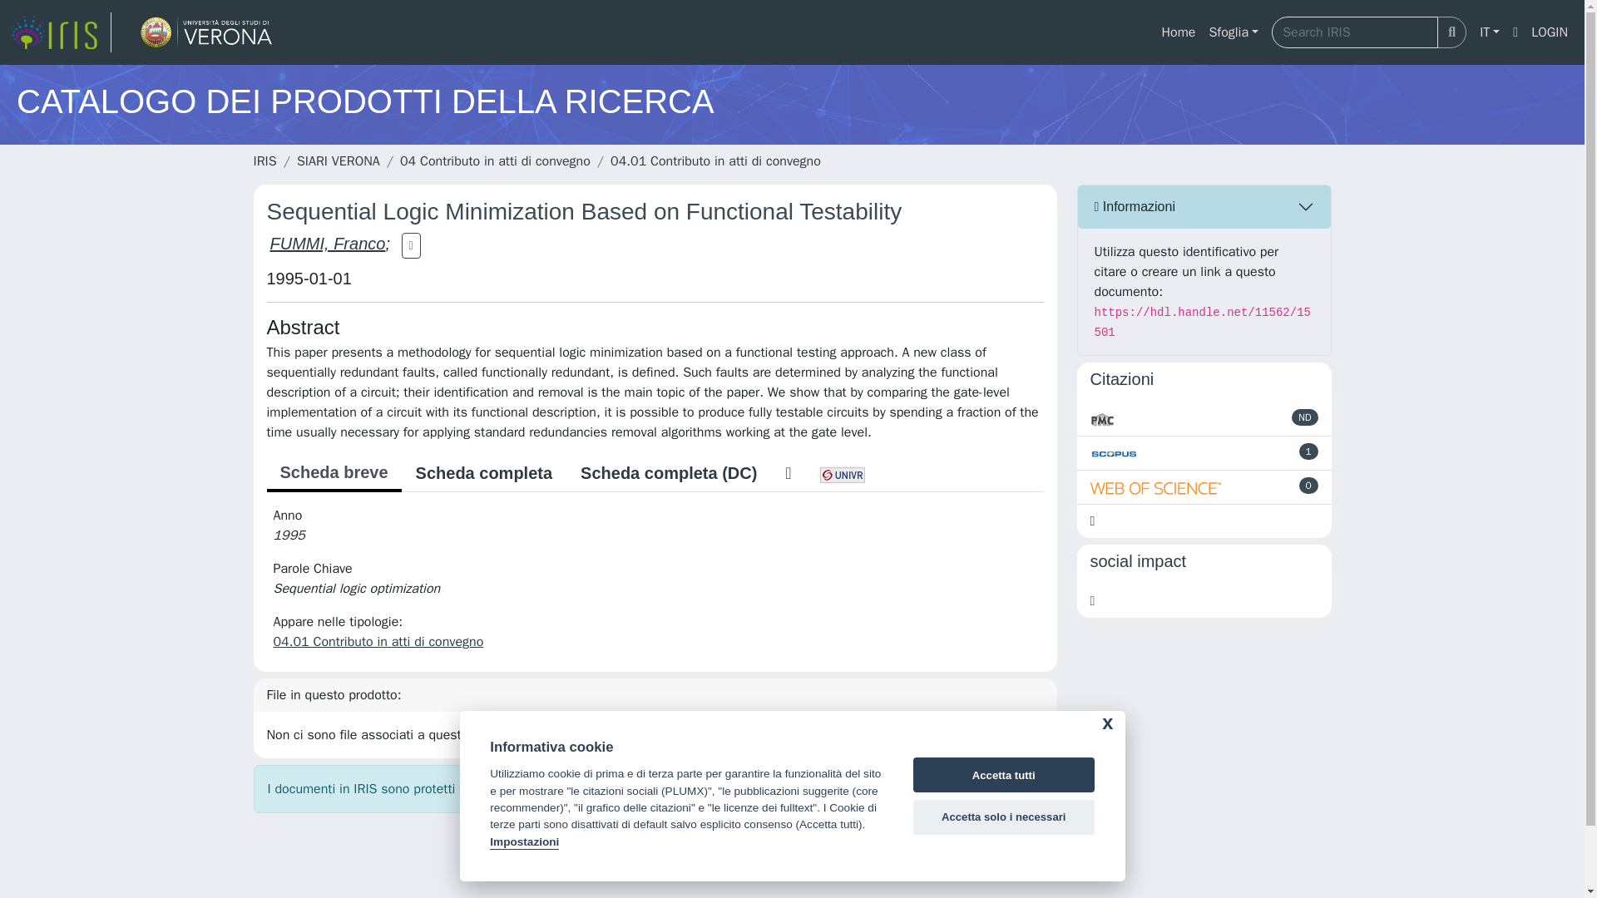  I want to click on 04 Contributo in atti di convegno, so click(496, 161).